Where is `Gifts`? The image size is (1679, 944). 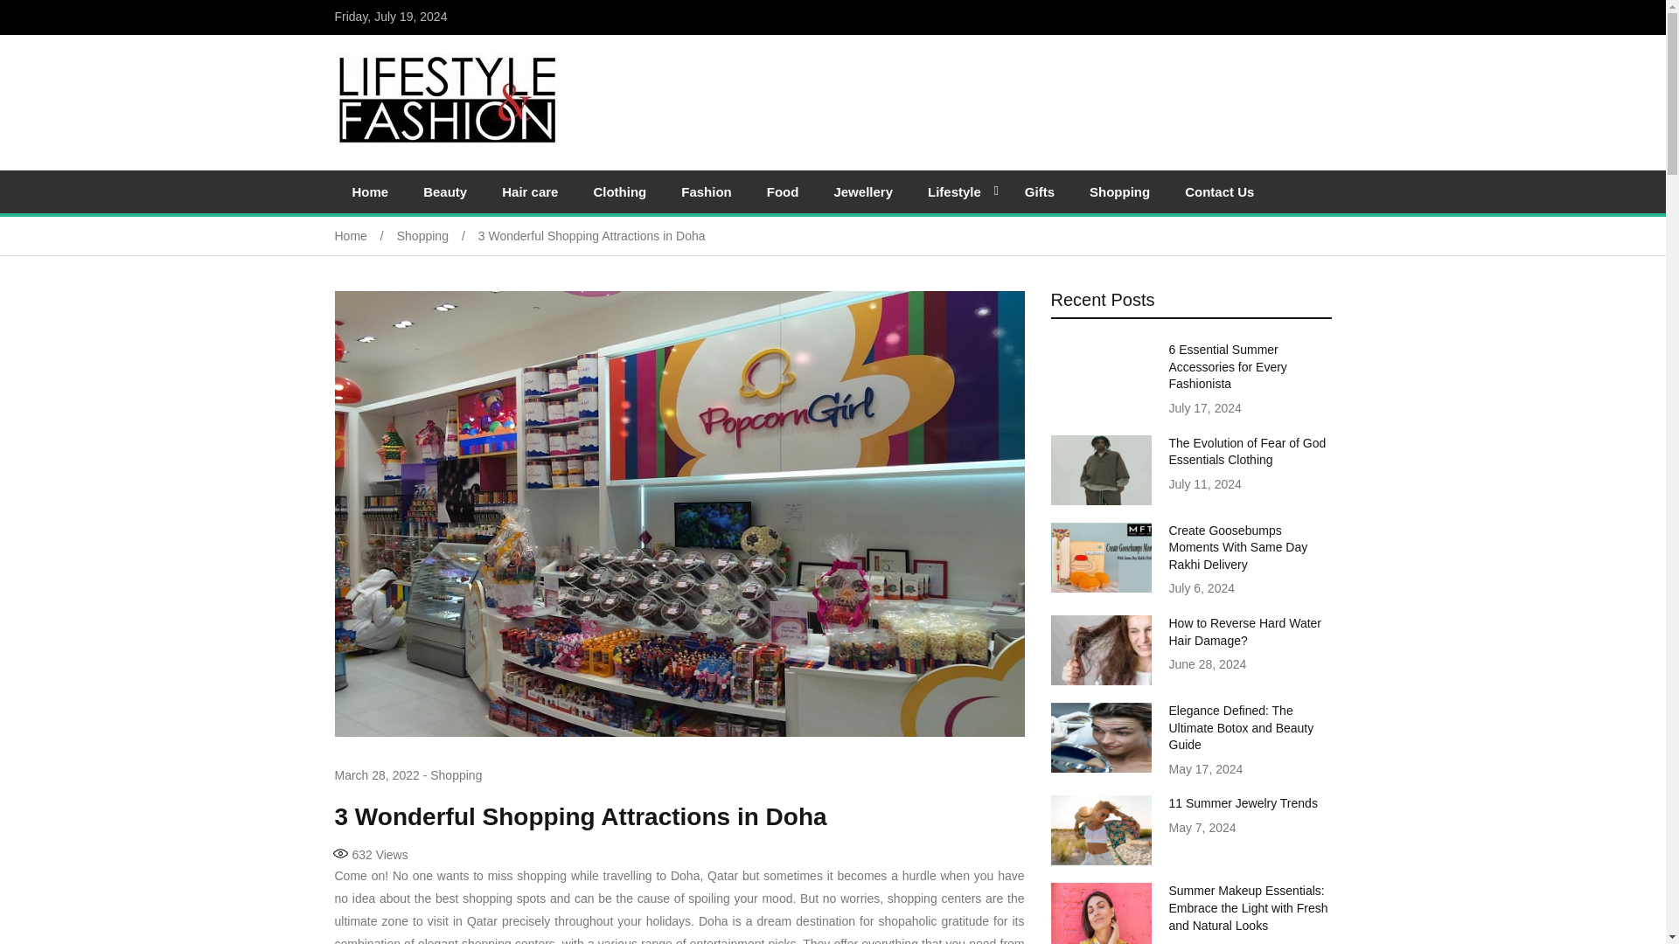 Gifts is located at coordinates (1040, 192).